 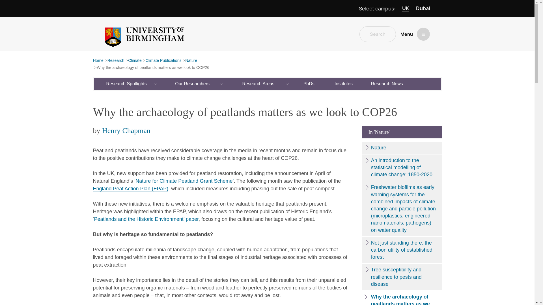 I want to click on Search, so click(x=378, y=34).